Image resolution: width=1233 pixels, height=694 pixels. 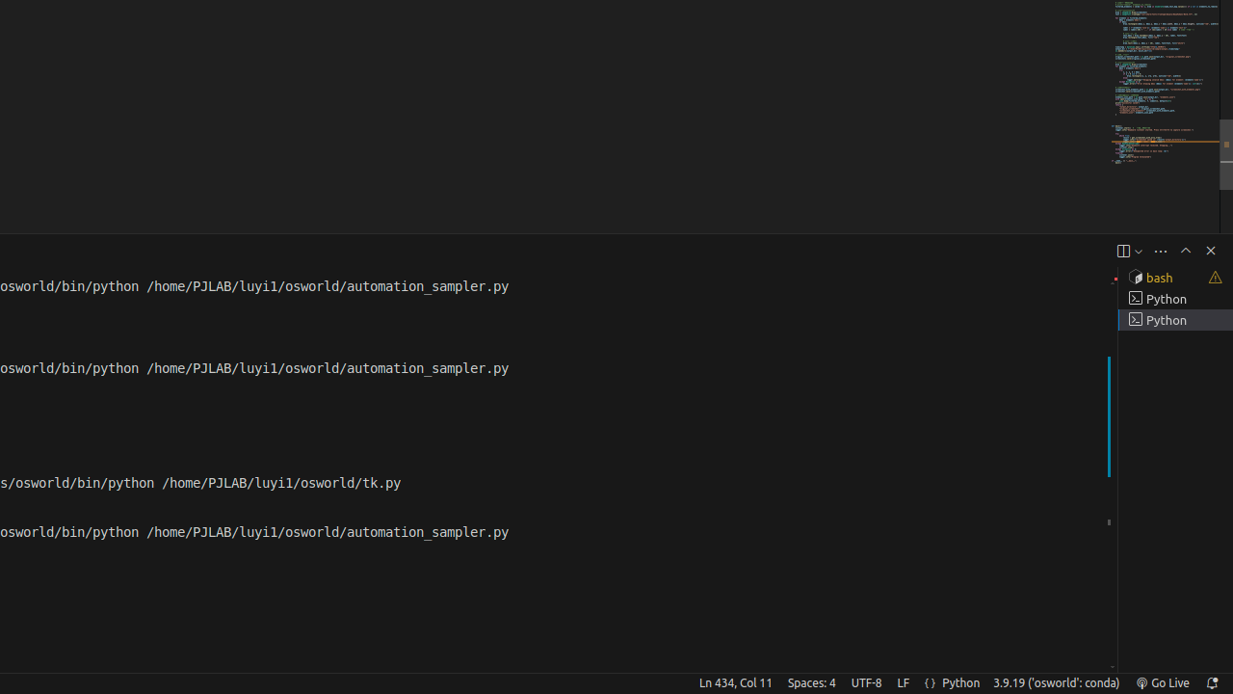 I want to click on Maximize Panel Size, so click(x=1186, y=251).